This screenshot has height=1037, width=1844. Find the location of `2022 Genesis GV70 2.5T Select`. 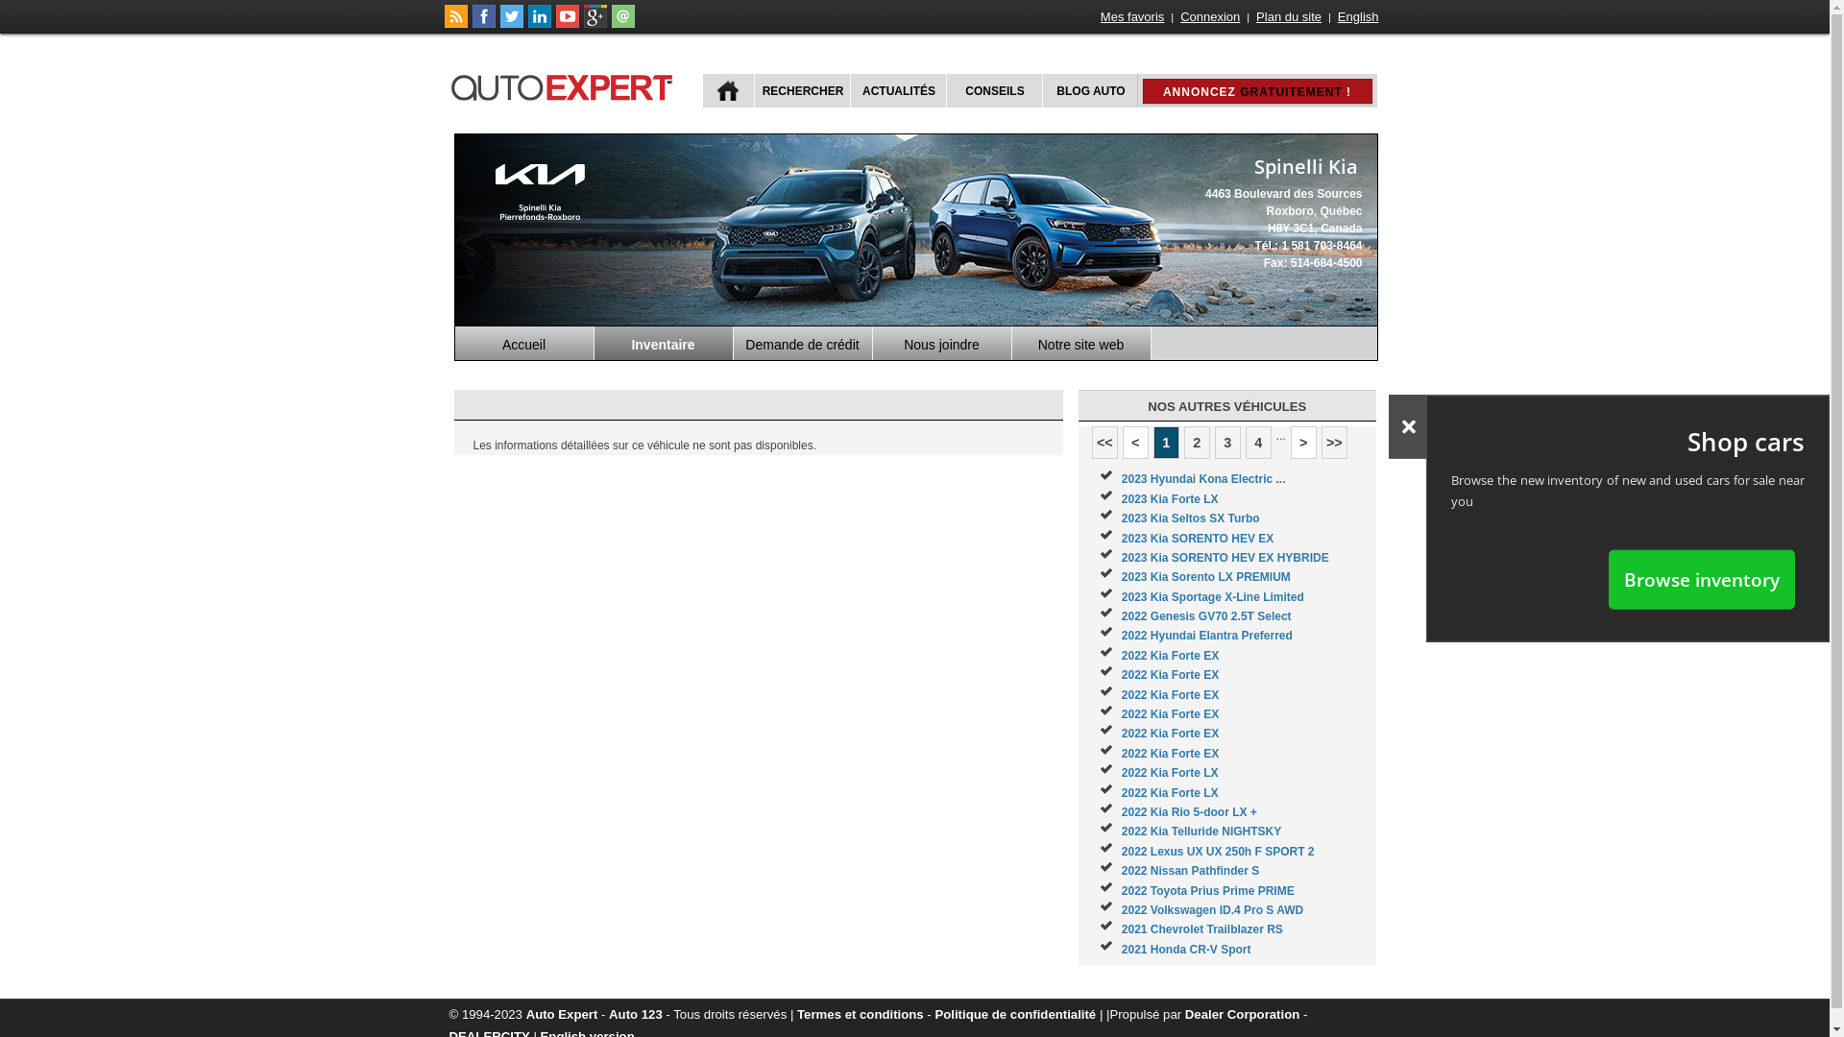

2022 Genesis GV70 2.5T Select is located at coordinates (1206, 616).